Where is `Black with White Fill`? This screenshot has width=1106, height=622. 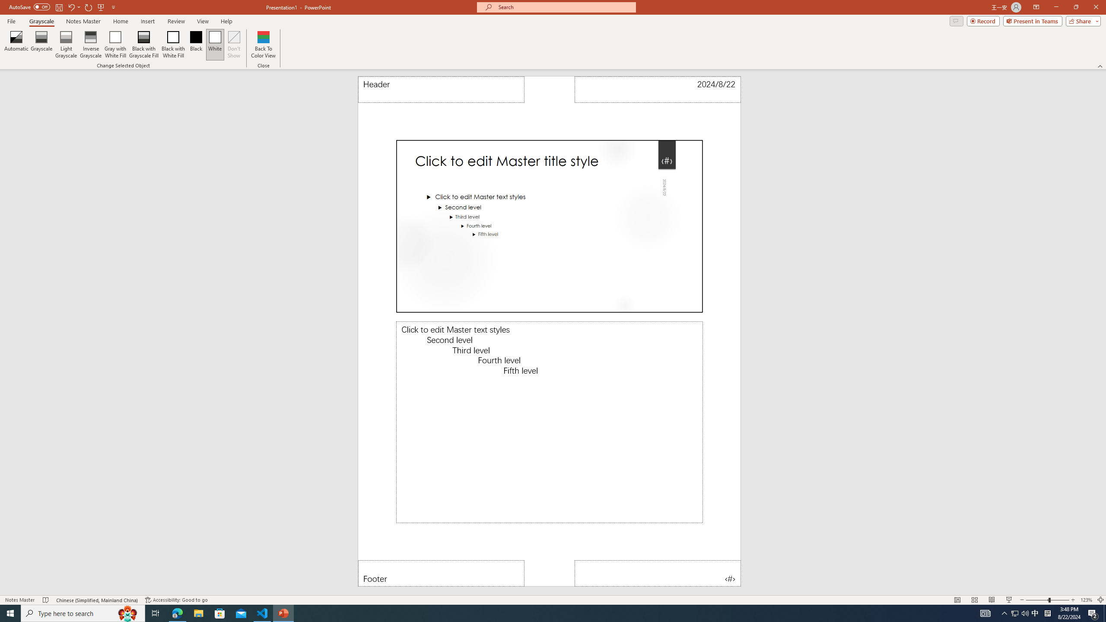 Black with White Fill is located at coordinates (173, 44).